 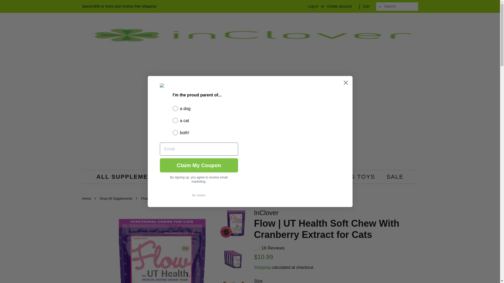 I want to click on Create account, so click(x=339, y=6).